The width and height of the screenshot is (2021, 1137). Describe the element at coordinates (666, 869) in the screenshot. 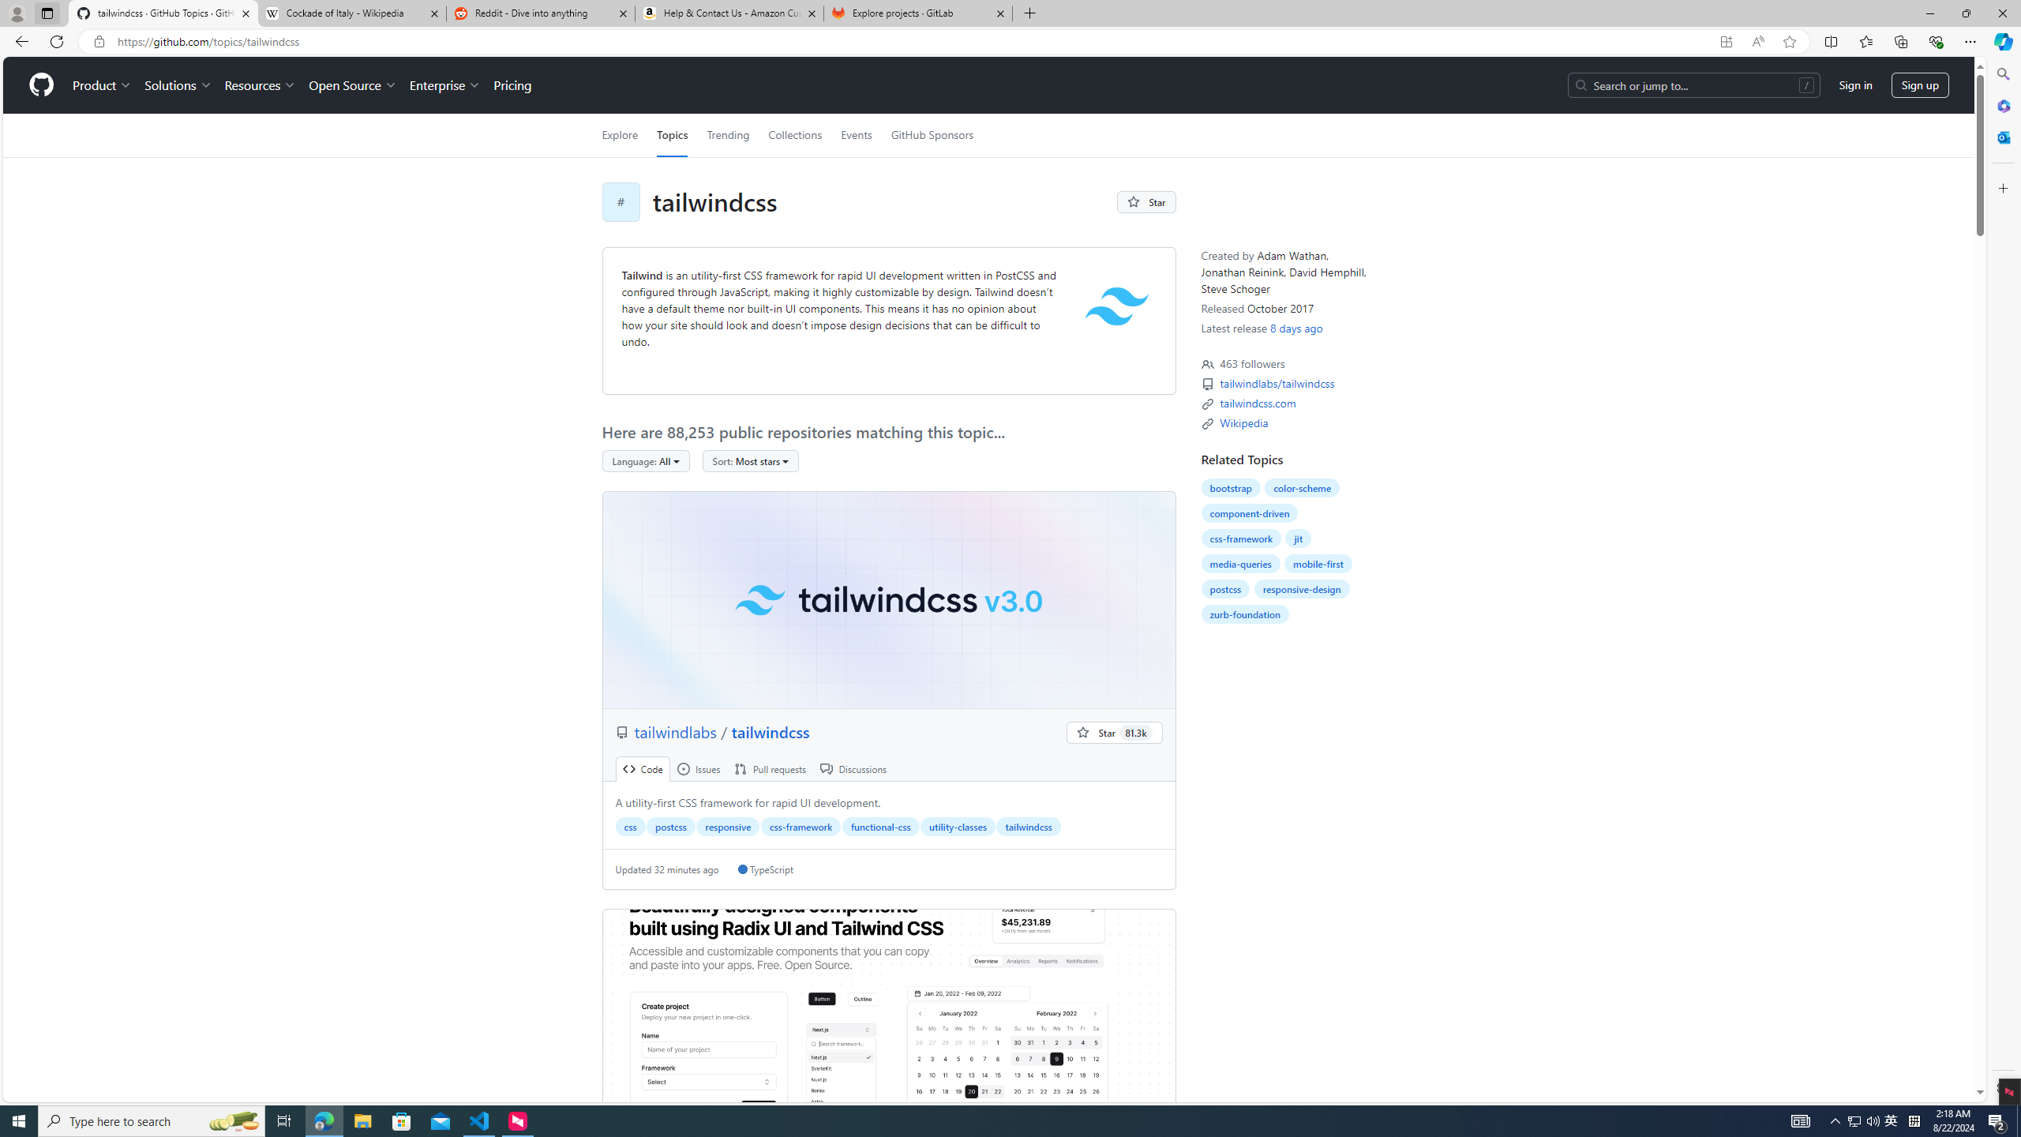

I see `Updated 32 minutes ago` at that location.